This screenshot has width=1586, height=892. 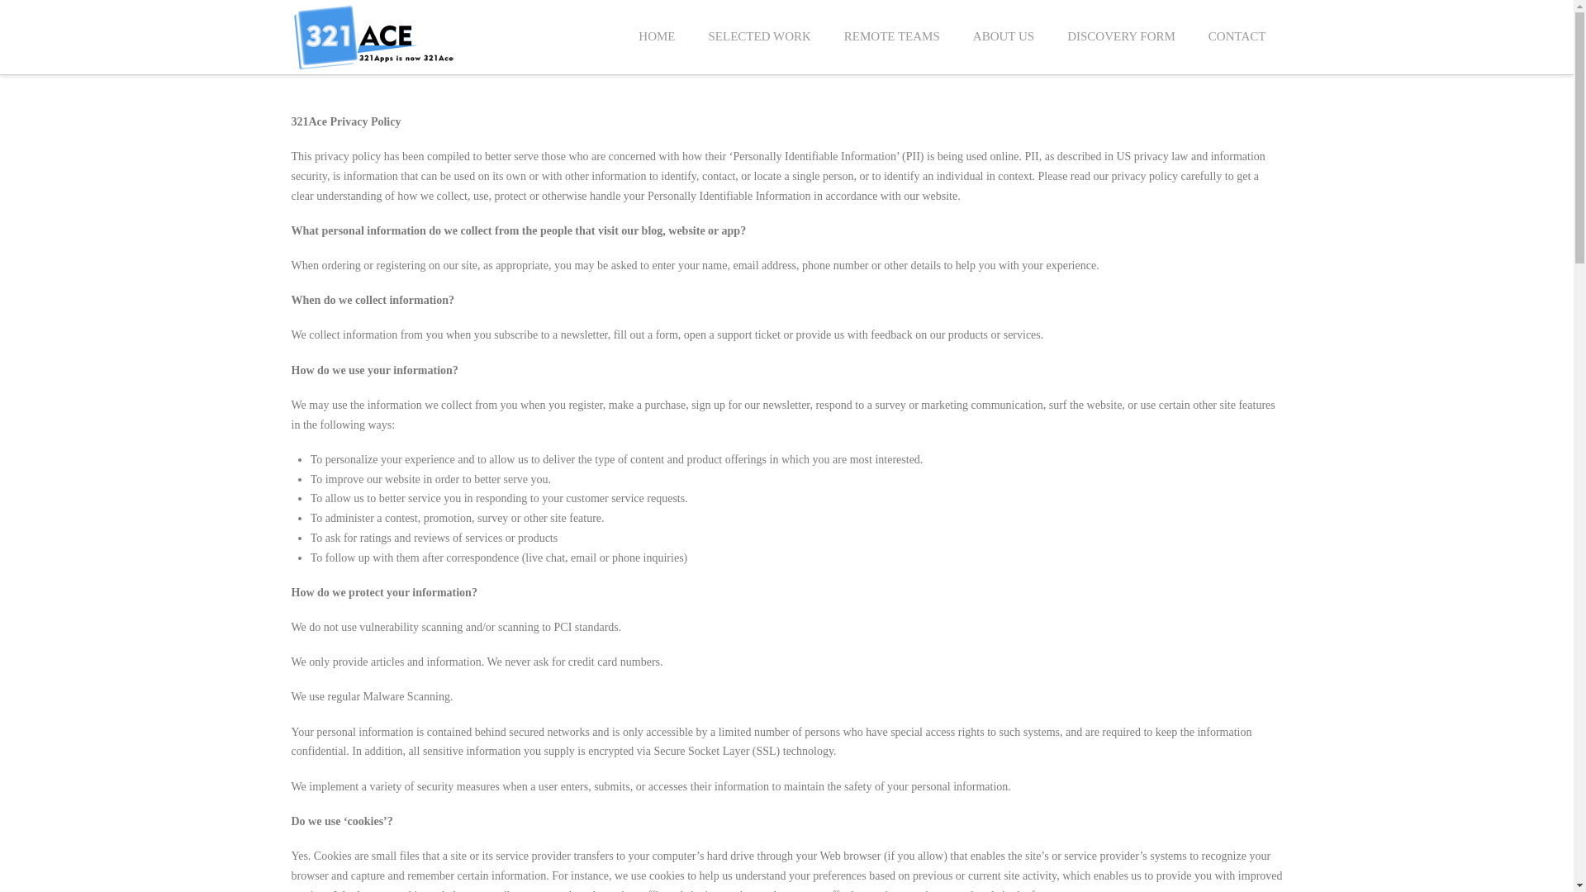 What do you see at coordinates (760, 37) in the screenshot?
I see `SELECTED WORK` at bounding box center [760, 37].